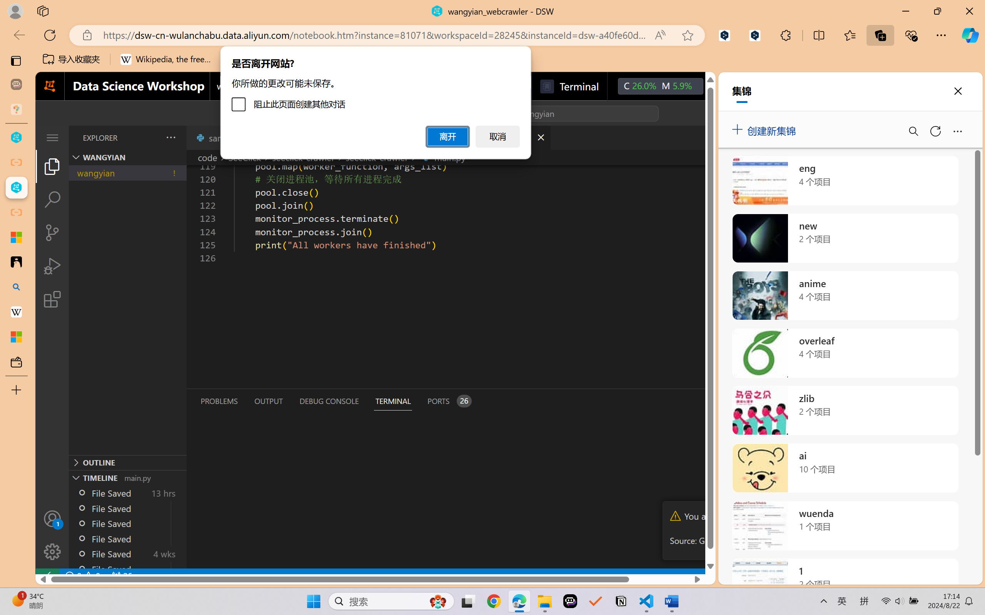  What do you see at coordinates (392, 401) in the screenshot?
I see `Terminal (Ctrl+`)` at bounding box center [392, 401].